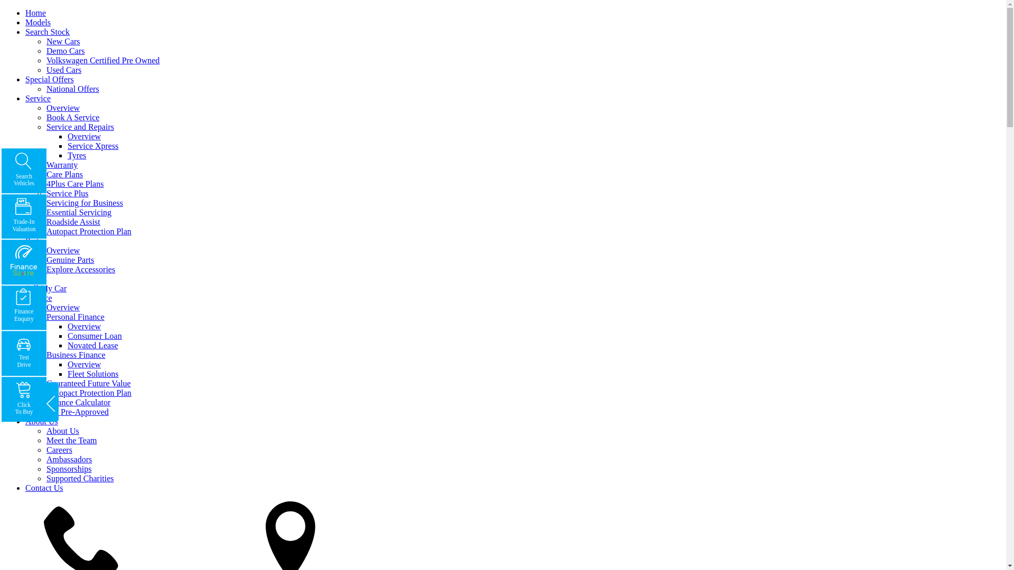  Describe the element at coordinates (84, 136) in the screenshot. I see `Overview` at that location.